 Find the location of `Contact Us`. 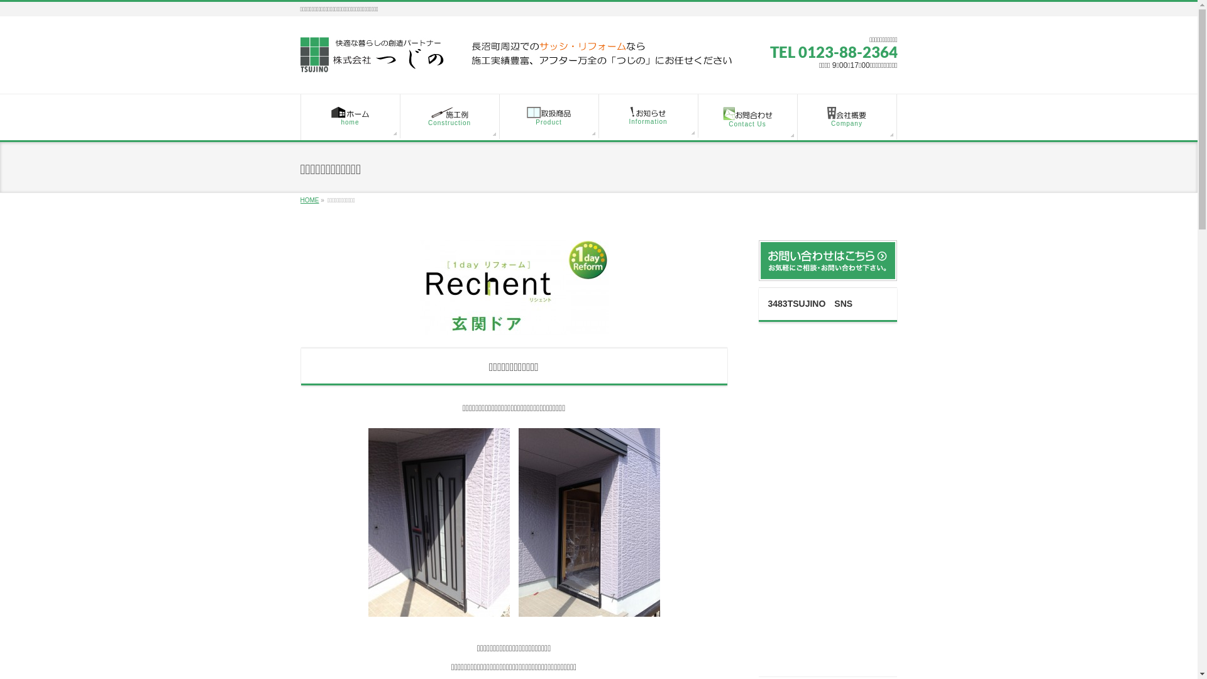

Contact Us is located at coordinates (747, 117).